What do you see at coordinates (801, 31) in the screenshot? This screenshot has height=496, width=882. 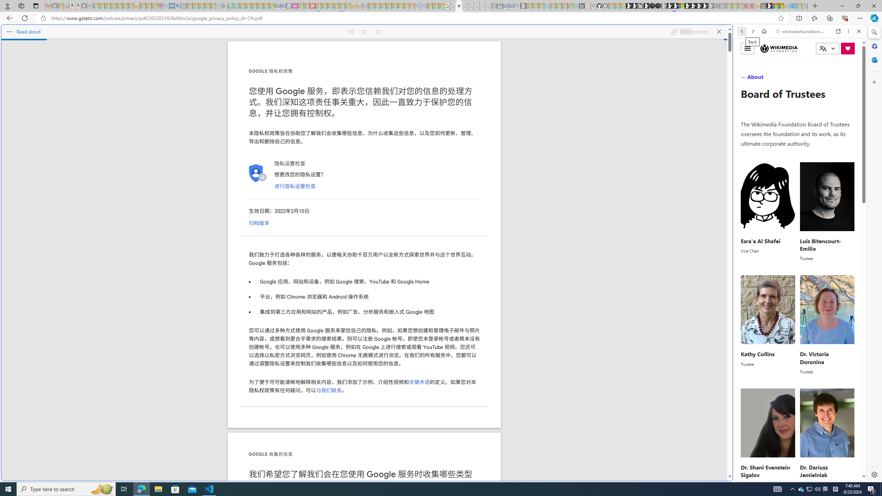 I see `wikimediafoundation.org` at bounding box center [801, 31].